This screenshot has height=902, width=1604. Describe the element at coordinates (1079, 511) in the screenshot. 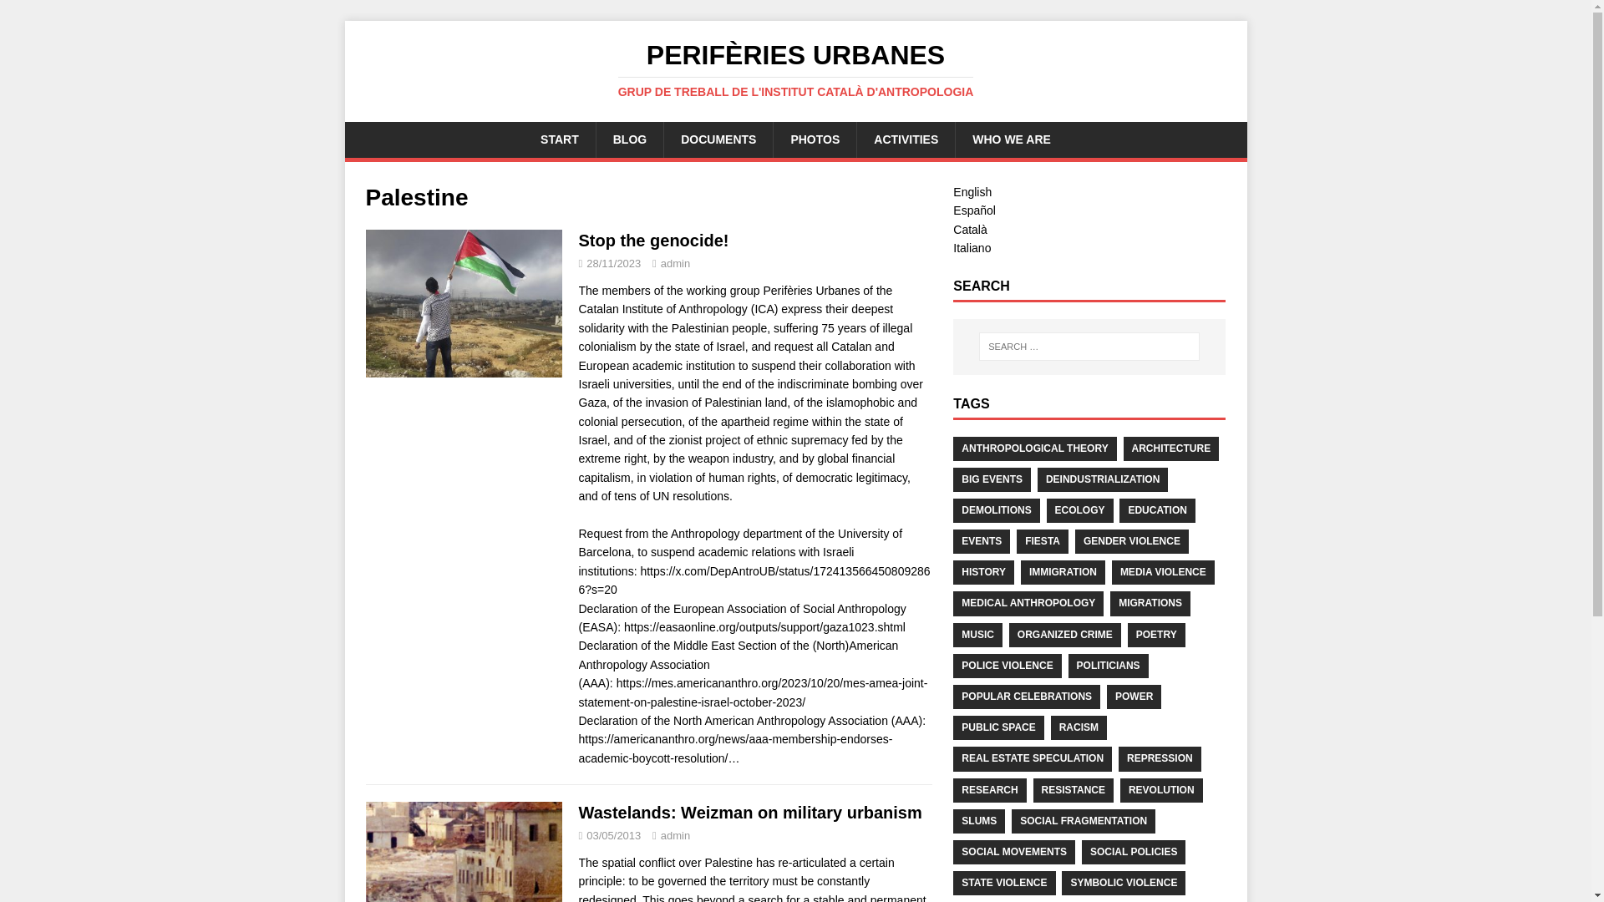

I see `ECOLOGY` at that location.